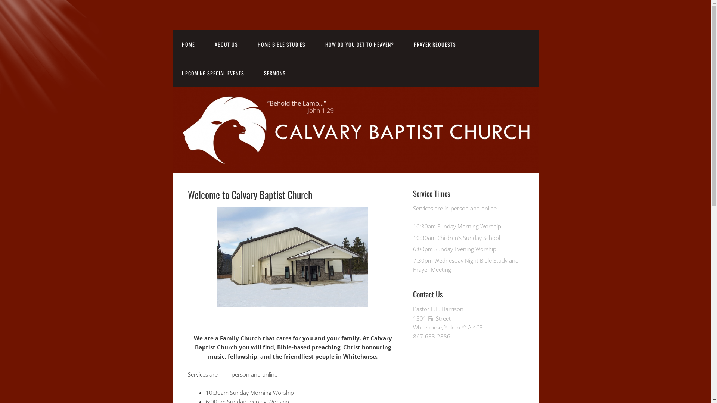 Image resolution: width=717 pixels, height=403 pixels. I want to click on SERMONS, so click(274, 73).